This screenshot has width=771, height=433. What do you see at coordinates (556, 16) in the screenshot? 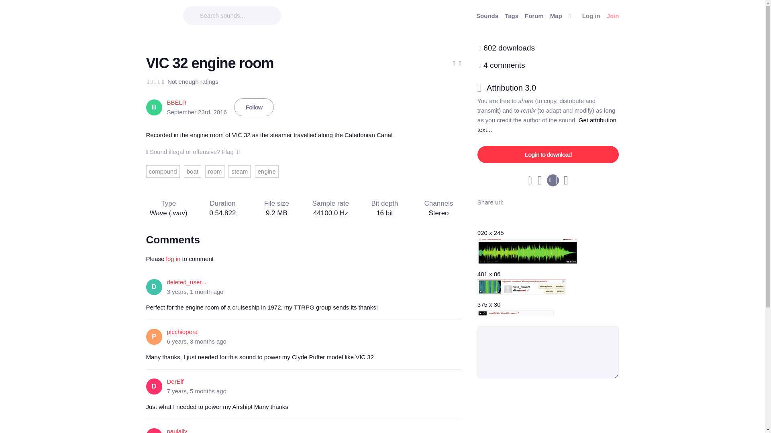
I see `Map` at bounding box center [556, 16].